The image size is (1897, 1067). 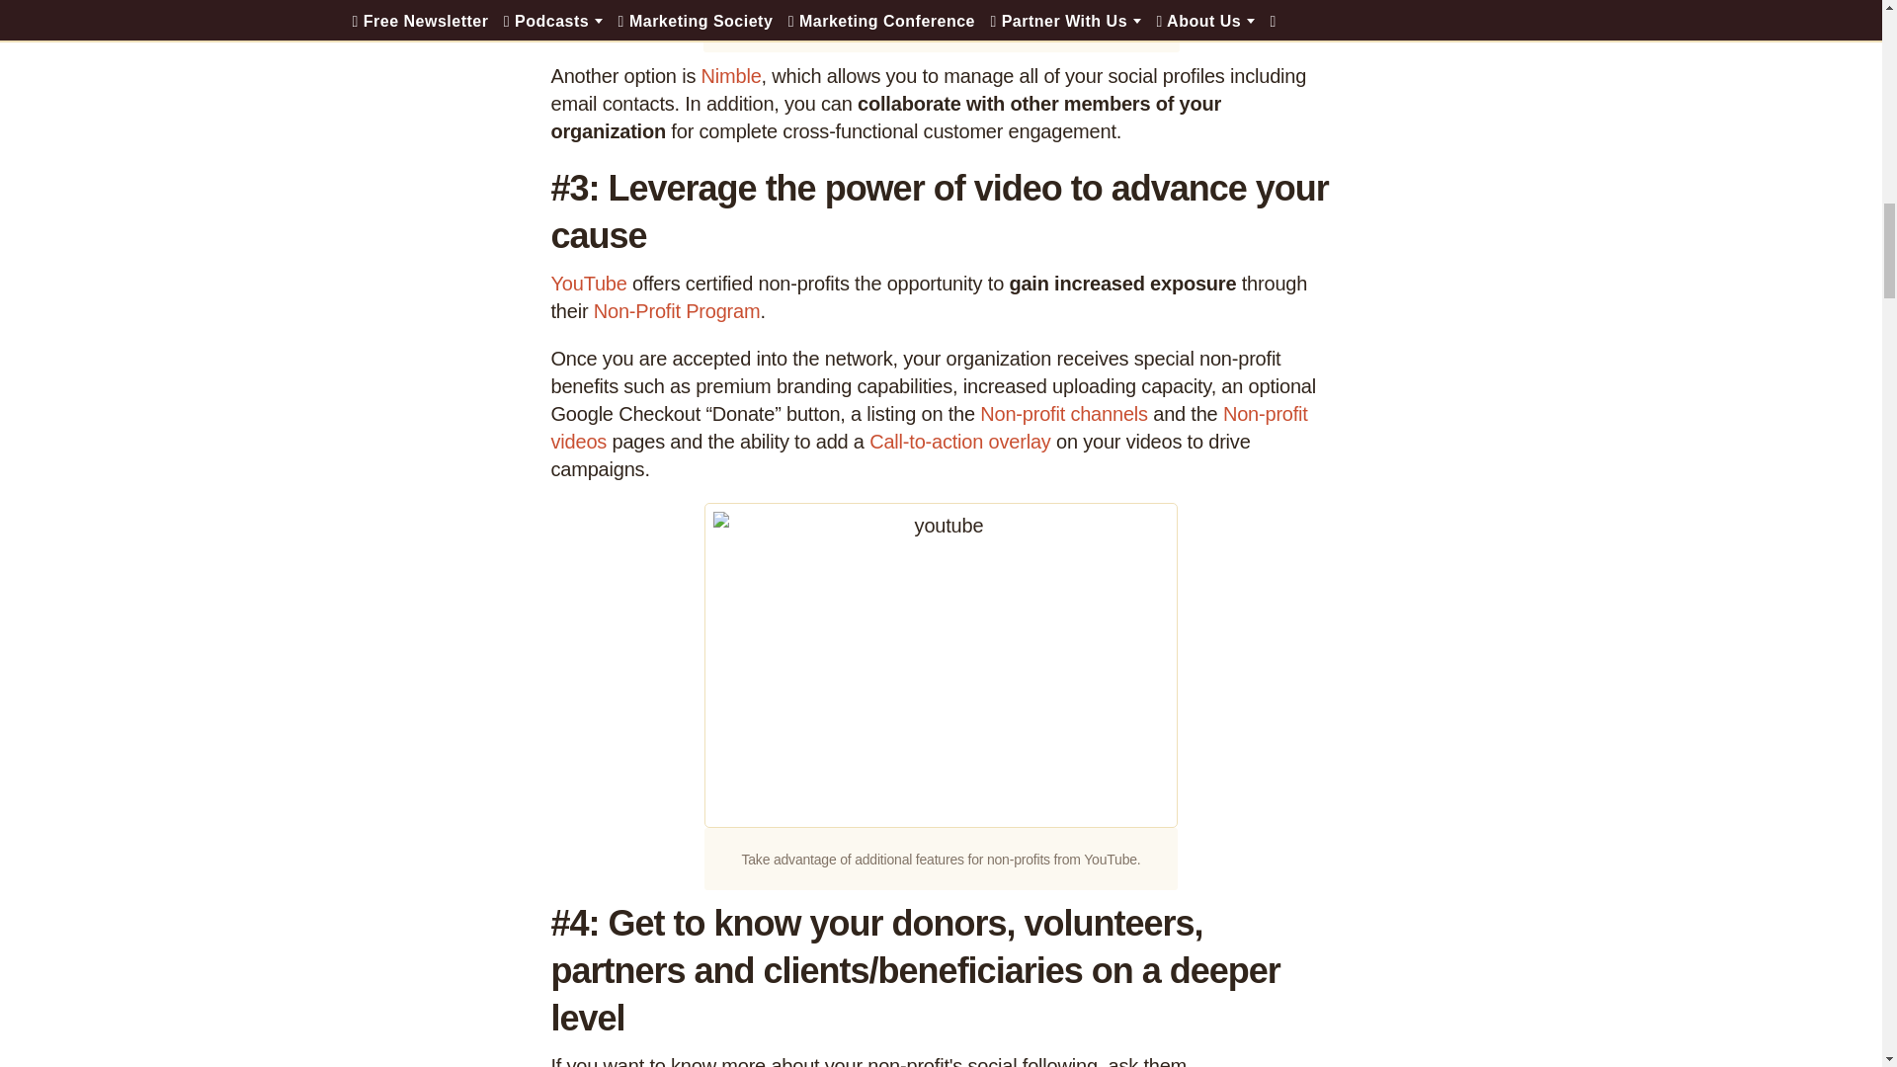 I want to click on Non-profit channels, so click(x=1063, y=413).